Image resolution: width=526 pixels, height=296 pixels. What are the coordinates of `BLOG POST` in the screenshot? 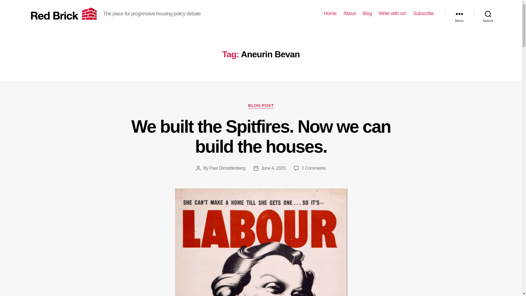 It's located at (261, 106).